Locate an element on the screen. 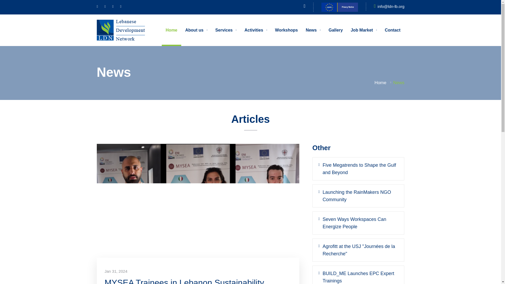 The image size is (505, 284). Home is located at coordinates (171, 30).